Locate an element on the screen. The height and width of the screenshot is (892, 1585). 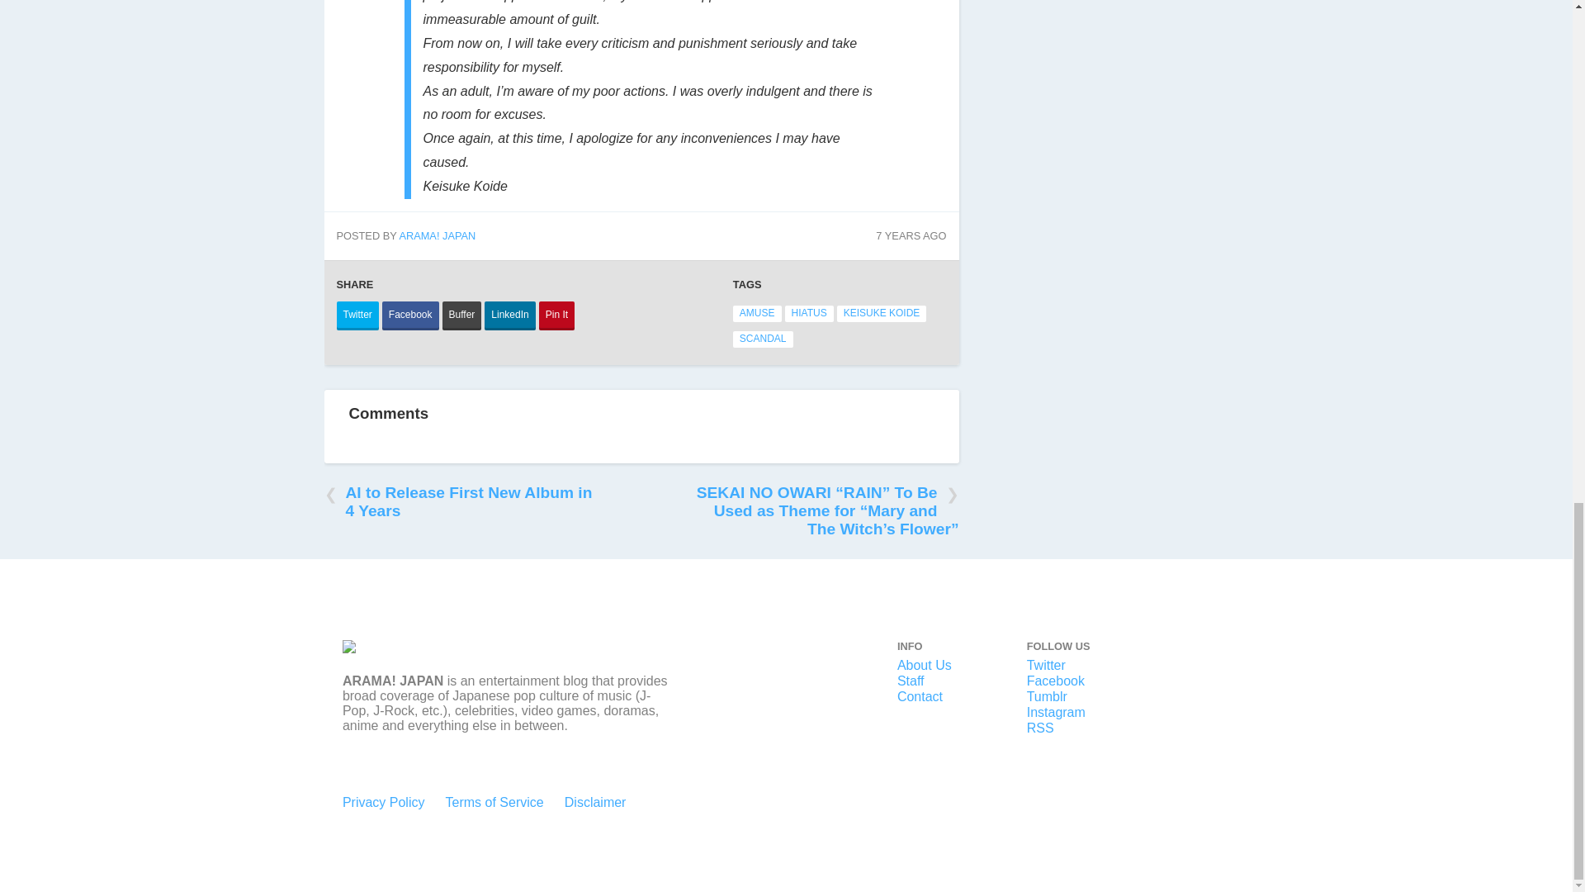
ARAMA! JAPAN Official Twitter is located at coordinates (1046, 666).